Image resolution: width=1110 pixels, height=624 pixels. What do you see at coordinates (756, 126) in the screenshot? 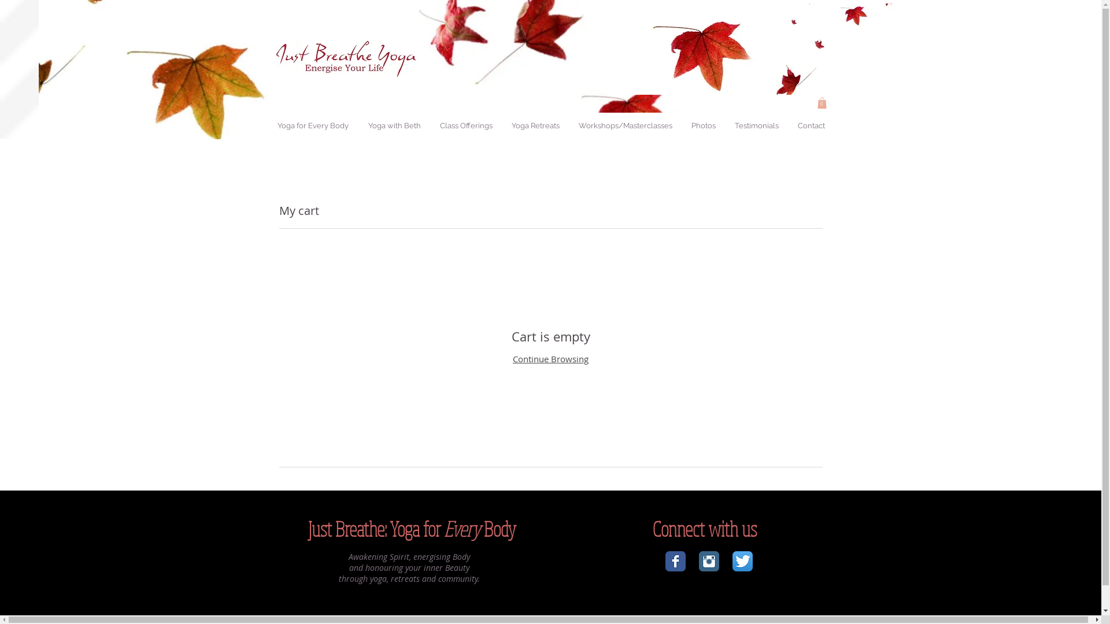
I see `Testimonials` at bounding box center [756, 126].